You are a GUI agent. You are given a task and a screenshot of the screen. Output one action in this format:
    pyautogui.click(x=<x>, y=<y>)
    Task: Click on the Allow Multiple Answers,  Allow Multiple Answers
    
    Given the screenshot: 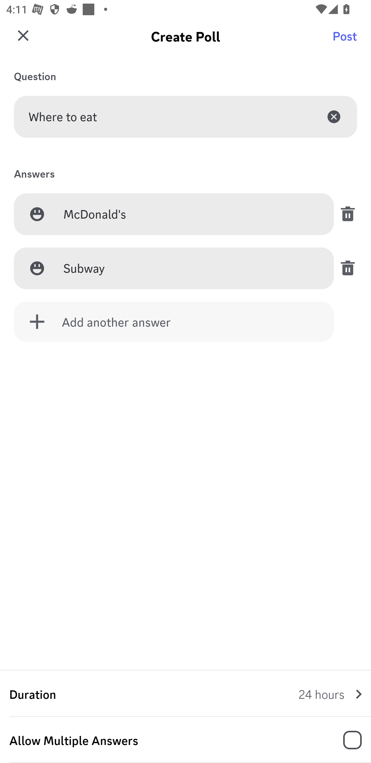 What is the action you would take?
    pyautogui.click(x=185, y=740)
    